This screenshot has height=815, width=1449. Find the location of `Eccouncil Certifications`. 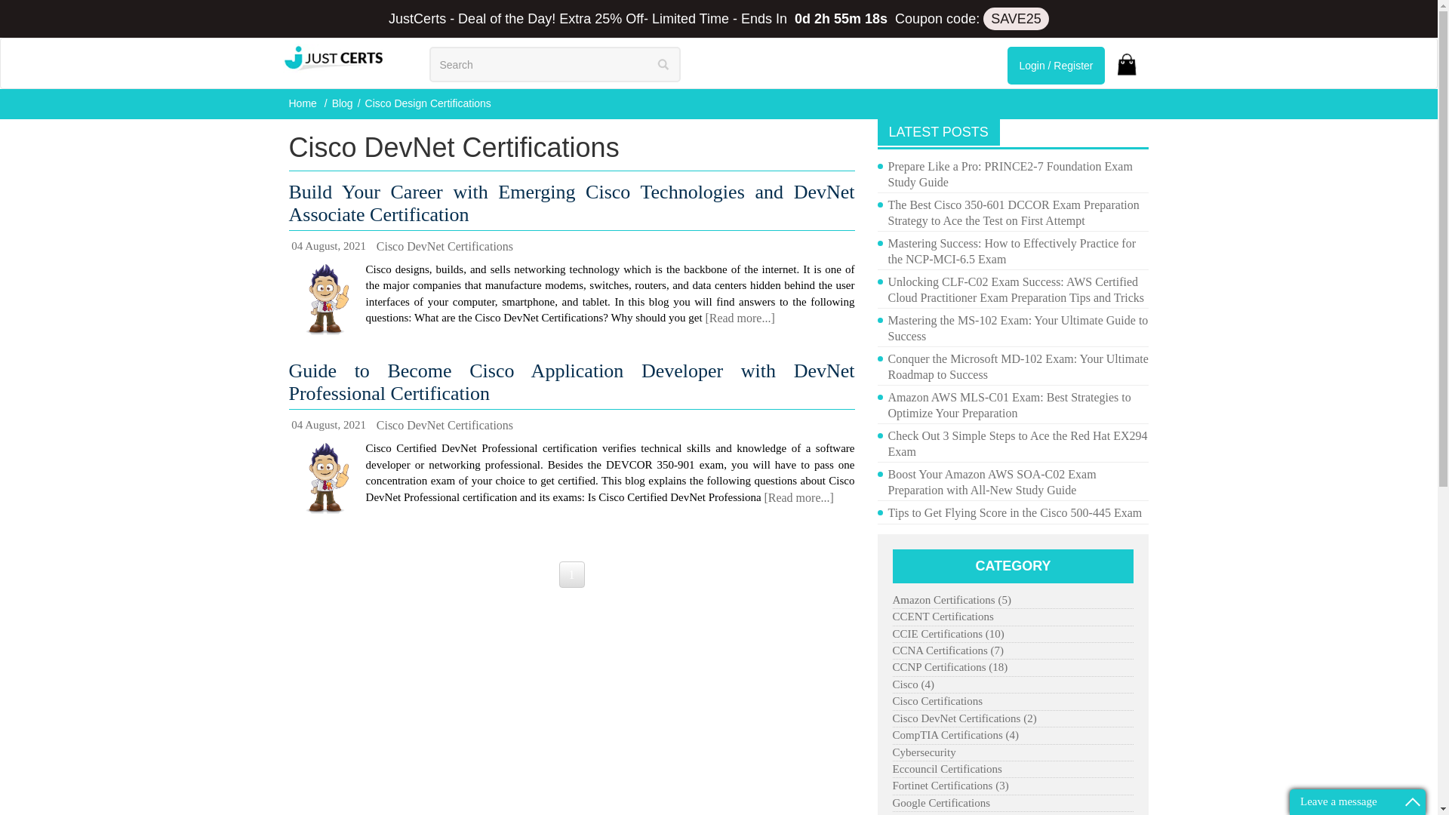

Eccouncil Certifications is located at coordinates (946, 769).